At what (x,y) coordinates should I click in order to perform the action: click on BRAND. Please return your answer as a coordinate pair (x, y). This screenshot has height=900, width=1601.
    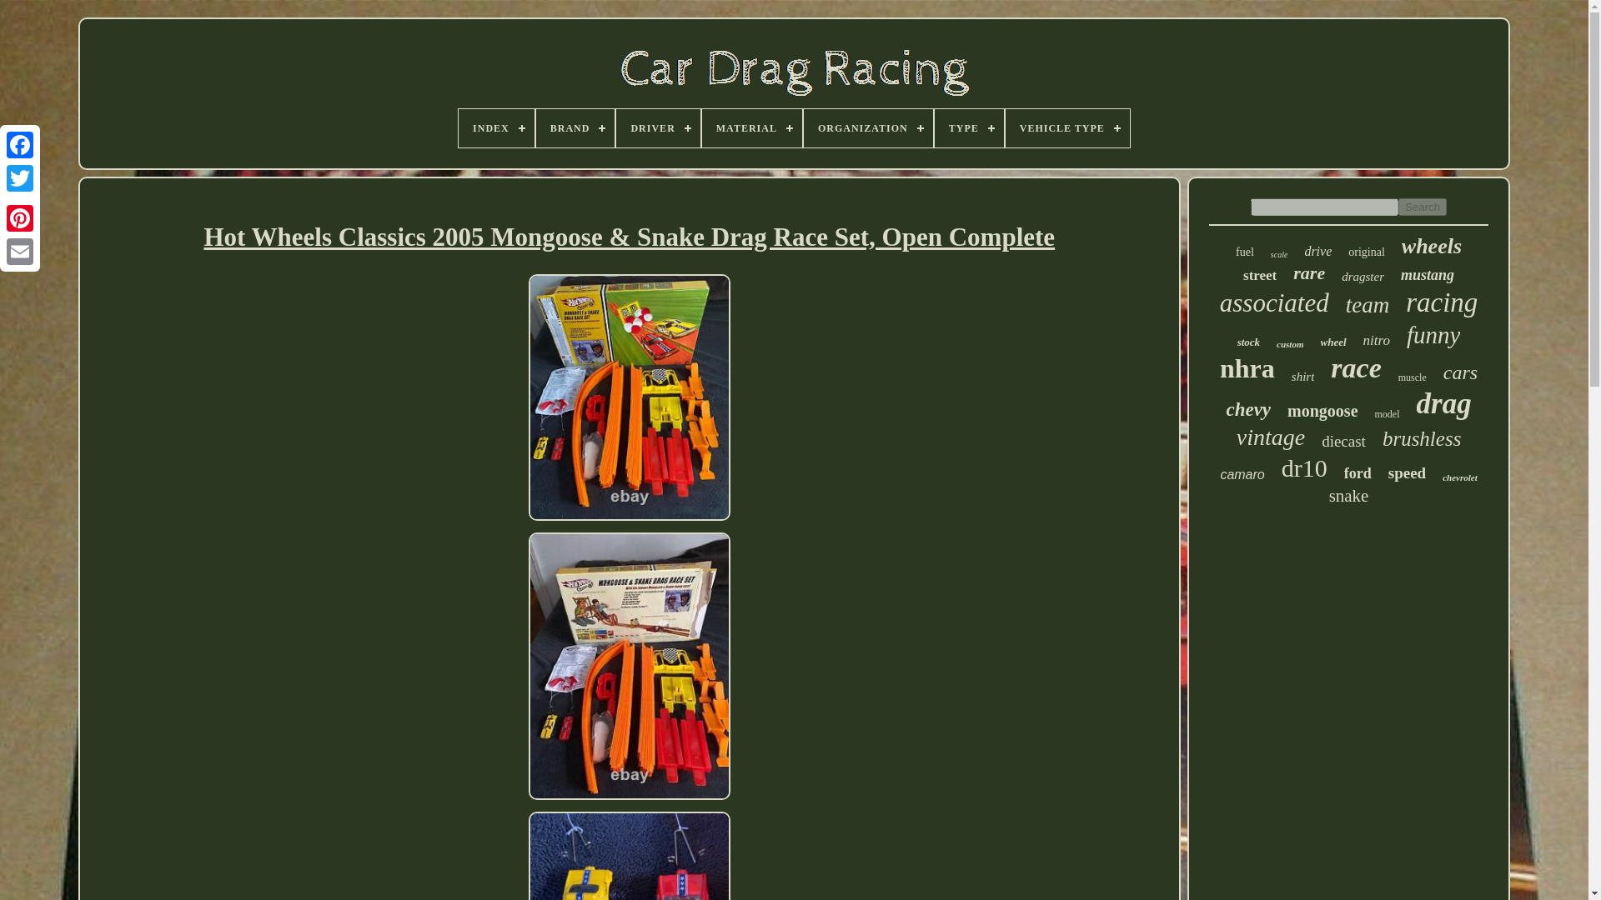
    Looking at the image, I should click on (575, 128).